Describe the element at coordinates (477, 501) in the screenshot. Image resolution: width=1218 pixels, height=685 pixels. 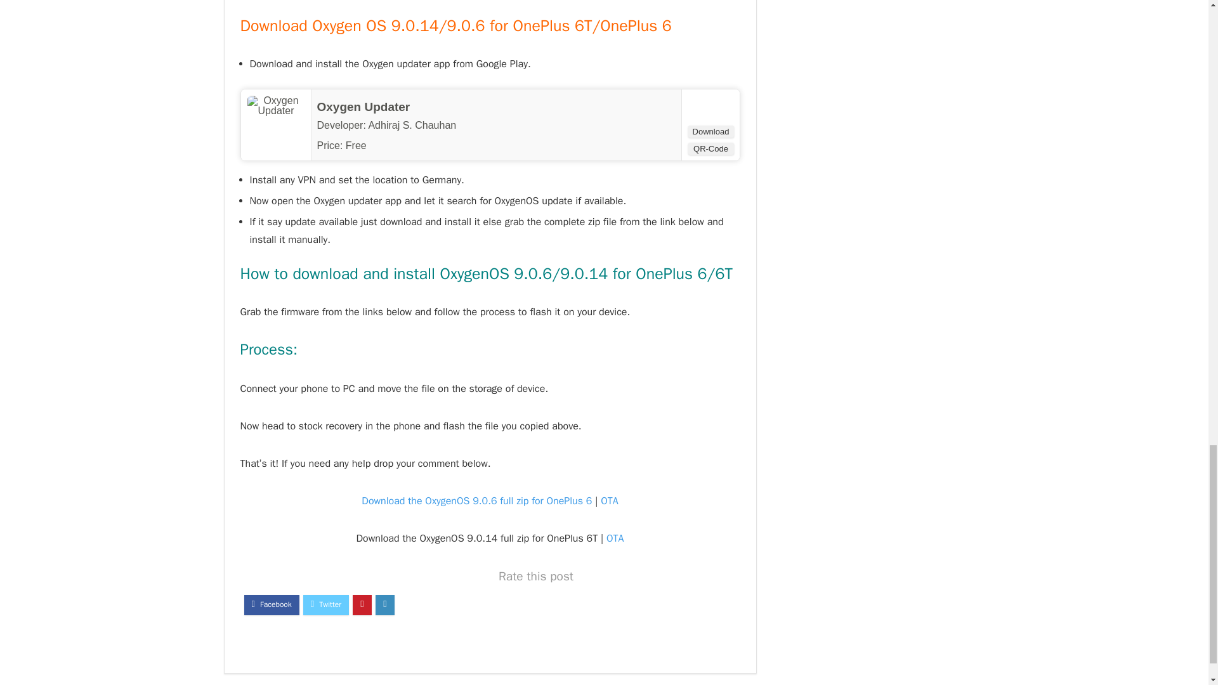
I see `Download the OxygenOS 9.0.6 full zip for OnePlus 6` at that location.